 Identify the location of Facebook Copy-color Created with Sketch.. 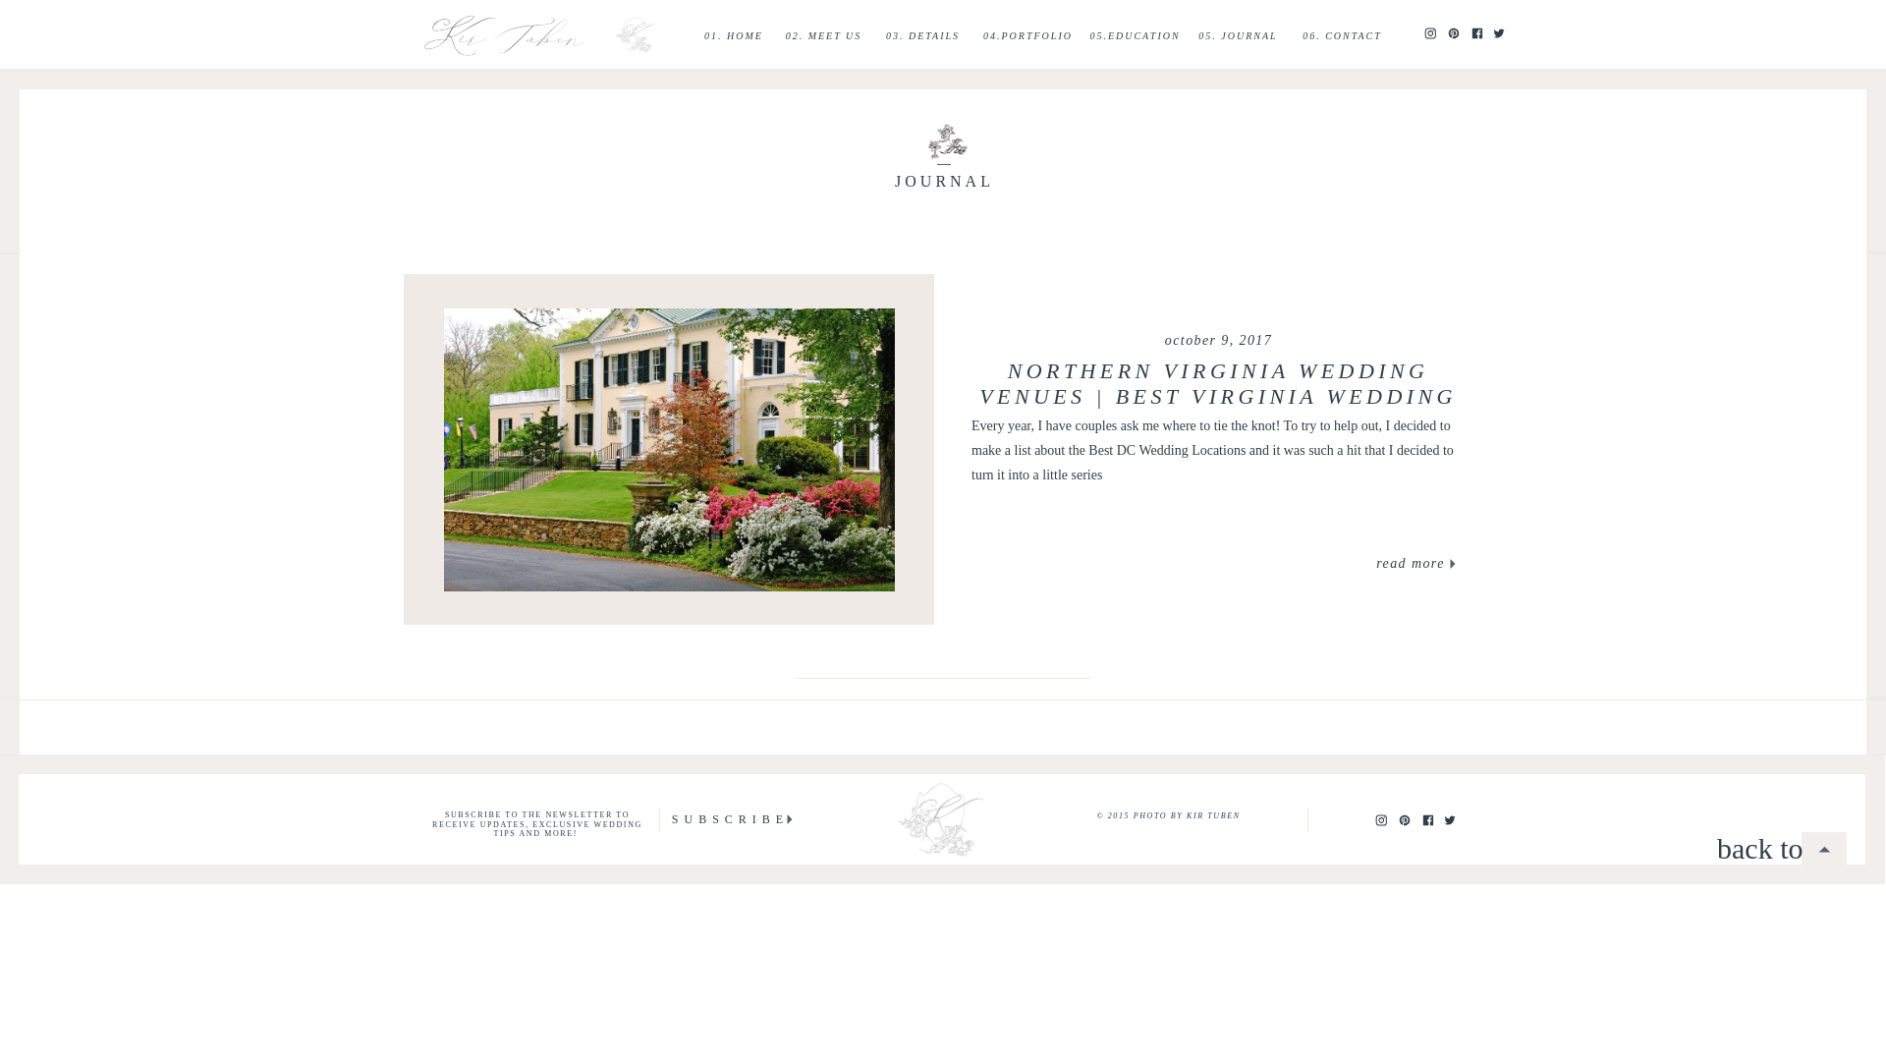
(1427, 820).